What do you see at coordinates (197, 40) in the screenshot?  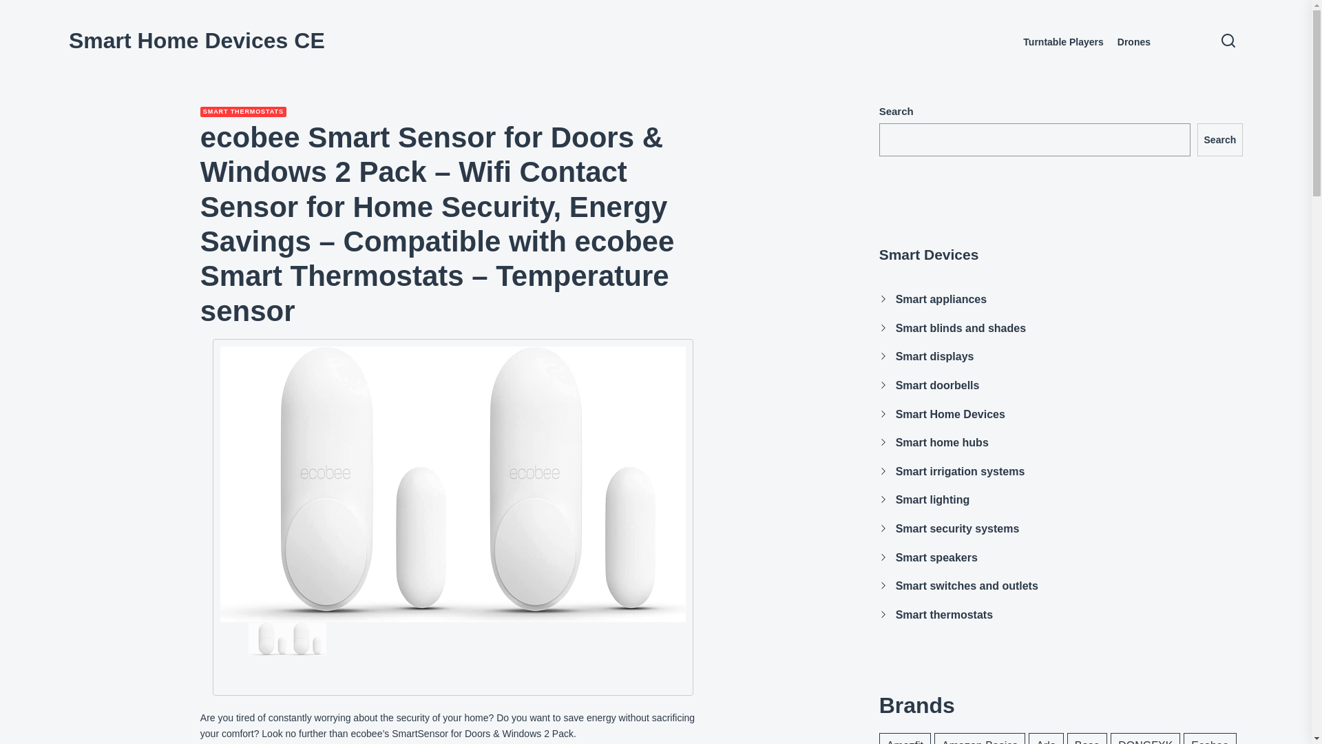 I see `Smart Home Devices CE` at bounding box center [197, 40].